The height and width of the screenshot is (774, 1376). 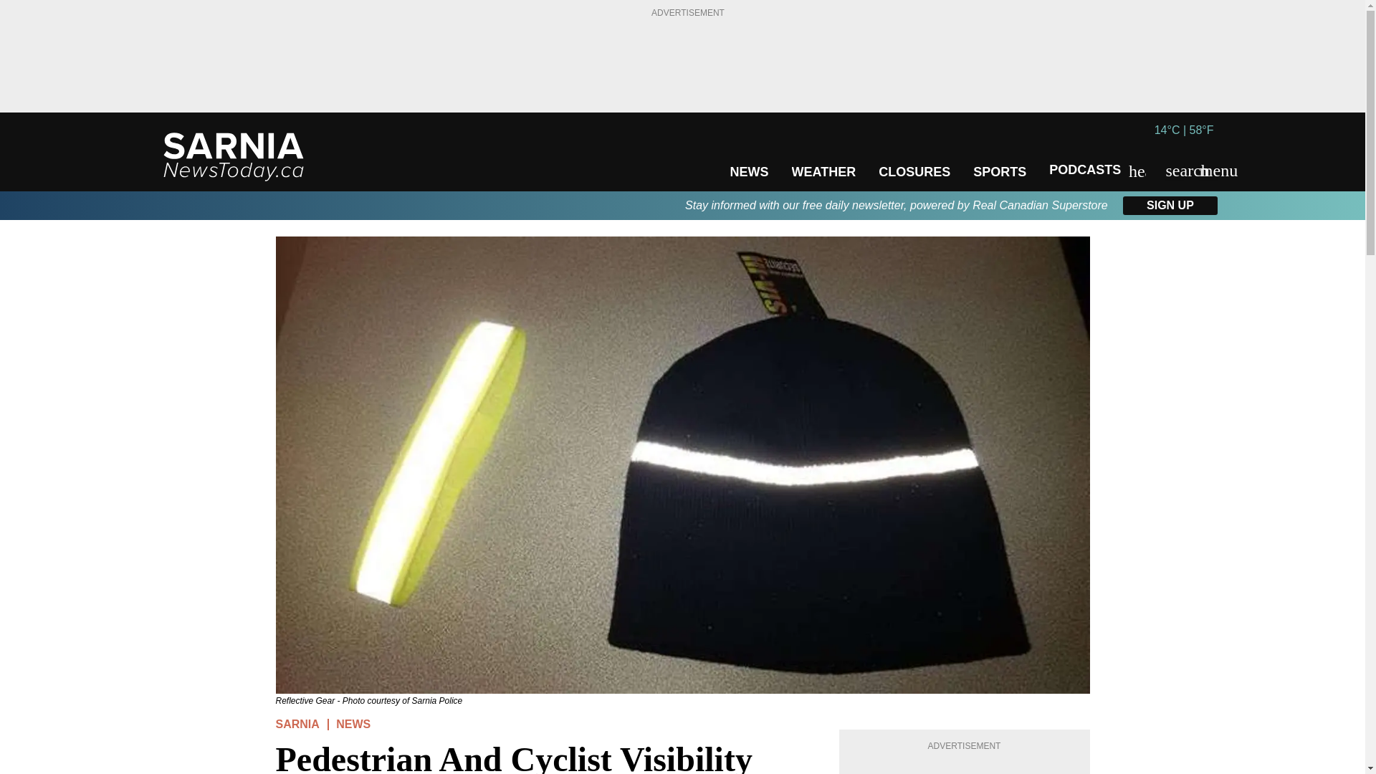 What do you see at coordinates (823, 172) in the screenshot?
I see `WEATHER` at bounding box center [823, 172].